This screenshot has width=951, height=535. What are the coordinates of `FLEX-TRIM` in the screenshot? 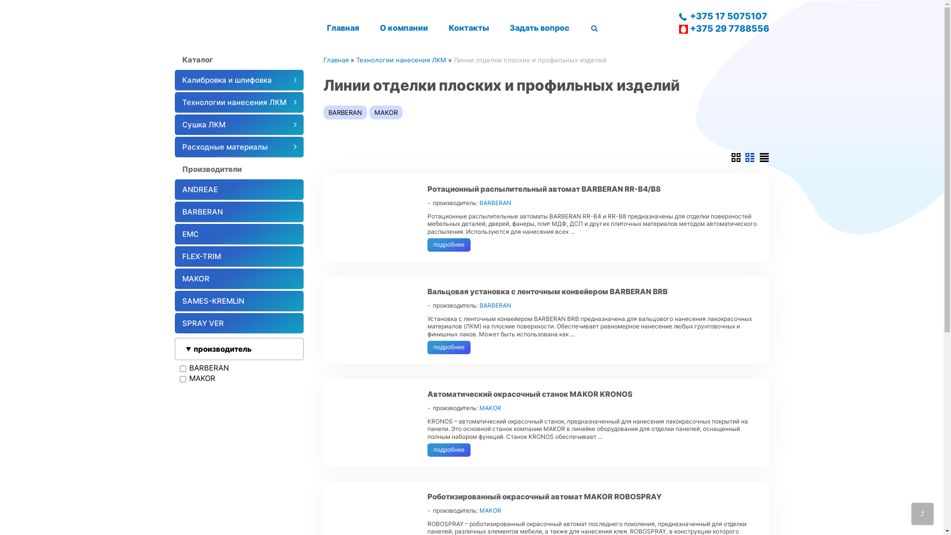 It's located at (239, 257).